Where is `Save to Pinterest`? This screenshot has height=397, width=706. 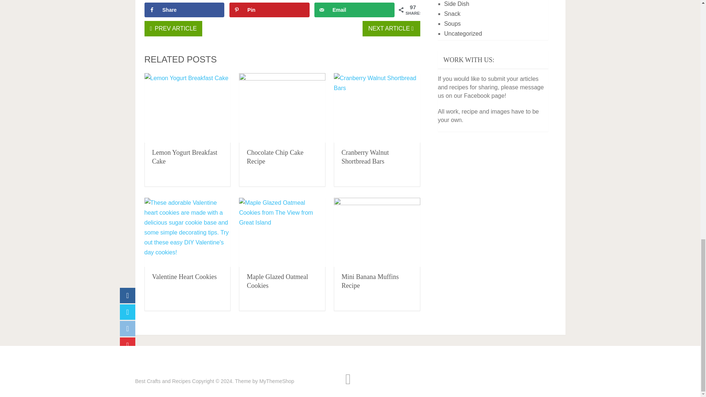 Save to Pinterest is located at coordinates (270, 10).